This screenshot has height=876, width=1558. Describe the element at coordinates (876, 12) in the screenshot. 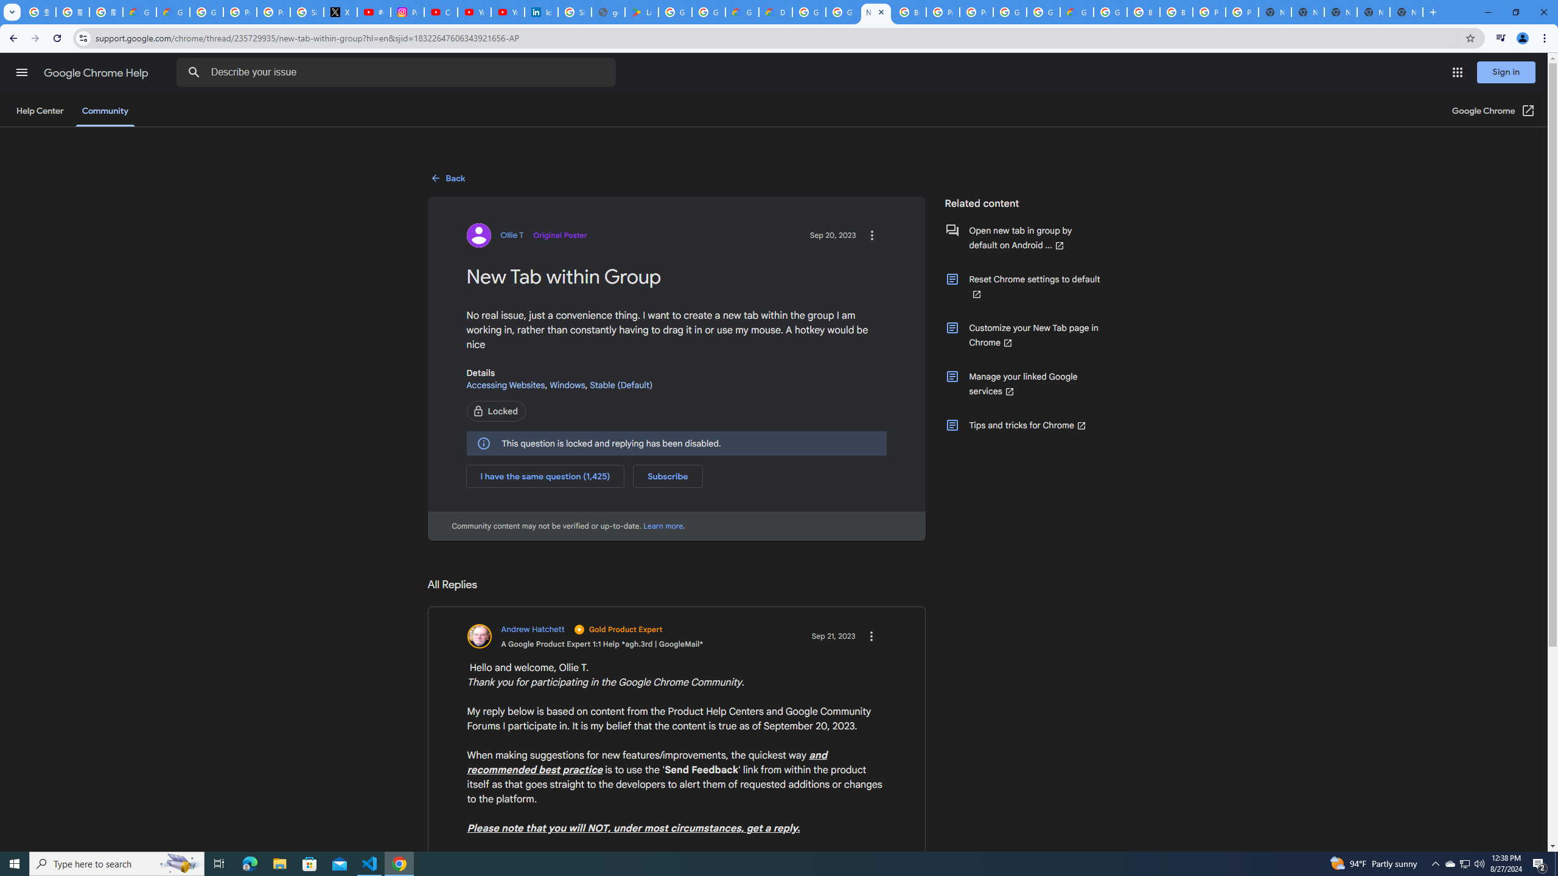

I see `New Tab within Group - Google Chrome Community` at that location.